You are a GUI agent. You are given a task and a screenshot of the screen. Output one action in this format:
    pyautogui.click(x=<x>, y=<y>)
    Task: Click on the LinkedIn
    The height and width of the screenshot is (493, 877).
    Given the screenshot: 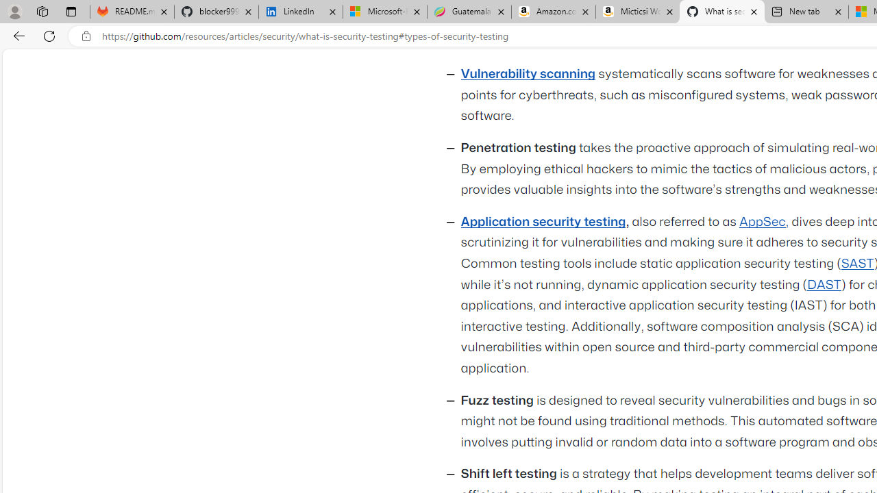 What is the action you would take?
    pyautogui.click(x=300, y=12)
    